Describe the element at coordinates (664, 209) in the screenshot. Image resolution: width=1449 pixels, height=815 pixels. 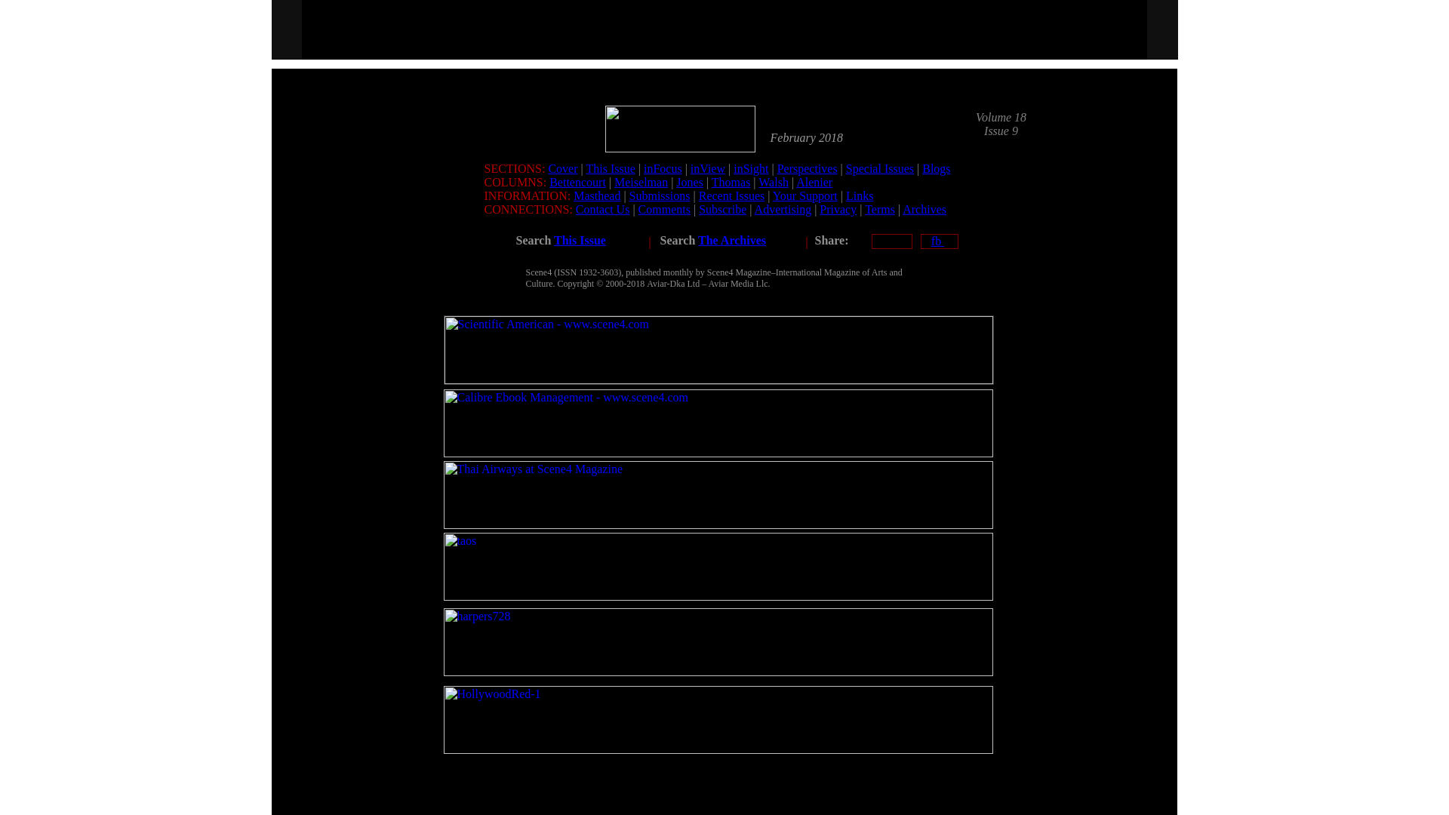
I see `Comments` at that location.